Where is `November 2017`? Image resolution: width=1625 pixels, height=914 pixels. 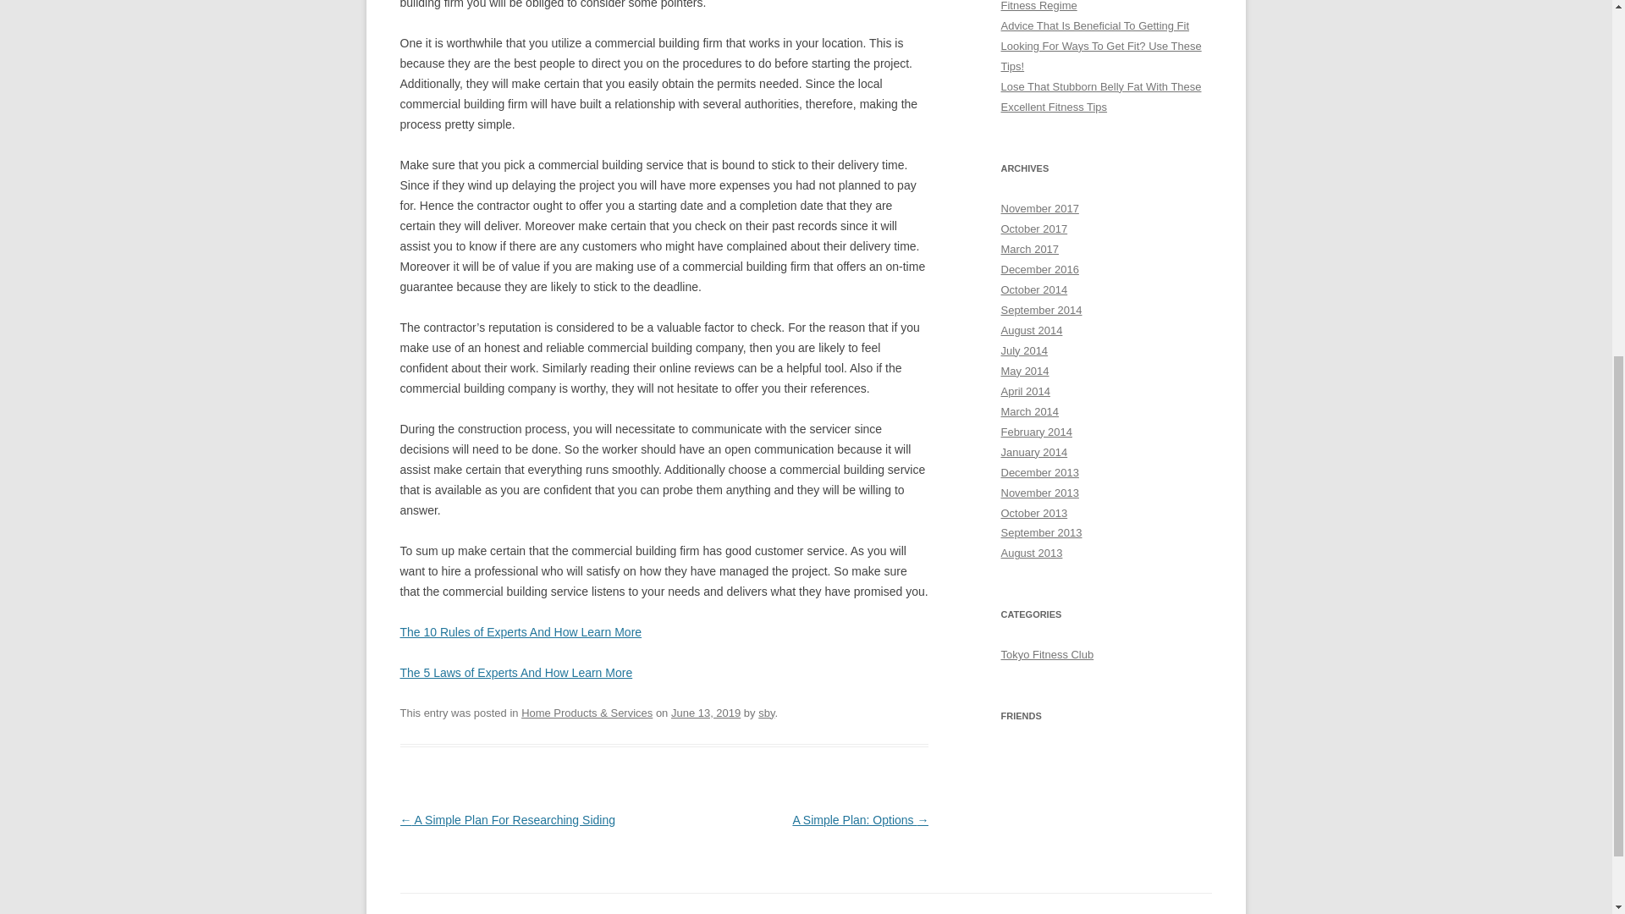
November 2017 is located at coordinates (1039, 208).